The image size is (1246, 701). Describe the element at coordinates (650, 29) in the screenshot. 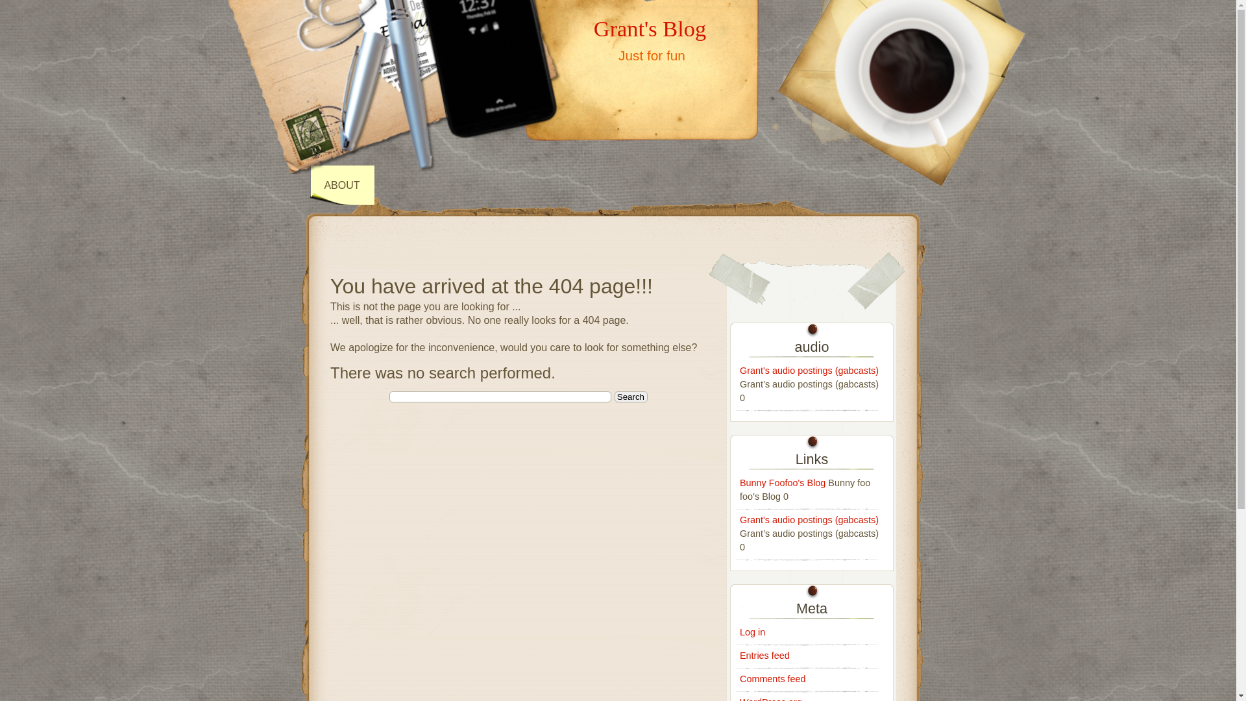

I see `Grant's Blog` at that location.